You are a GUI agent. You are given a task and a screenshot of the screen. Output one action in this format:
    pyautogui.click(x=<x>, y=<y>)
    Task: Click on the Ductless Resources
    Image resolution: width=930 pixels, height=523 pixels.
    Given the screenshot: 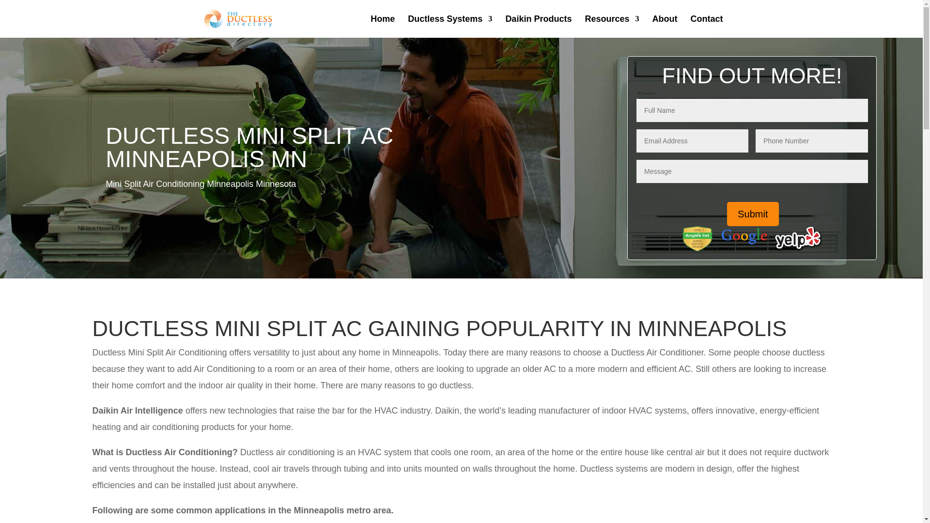 What is the action you would take?
    pyautogui.click(x=612, y=26)
    